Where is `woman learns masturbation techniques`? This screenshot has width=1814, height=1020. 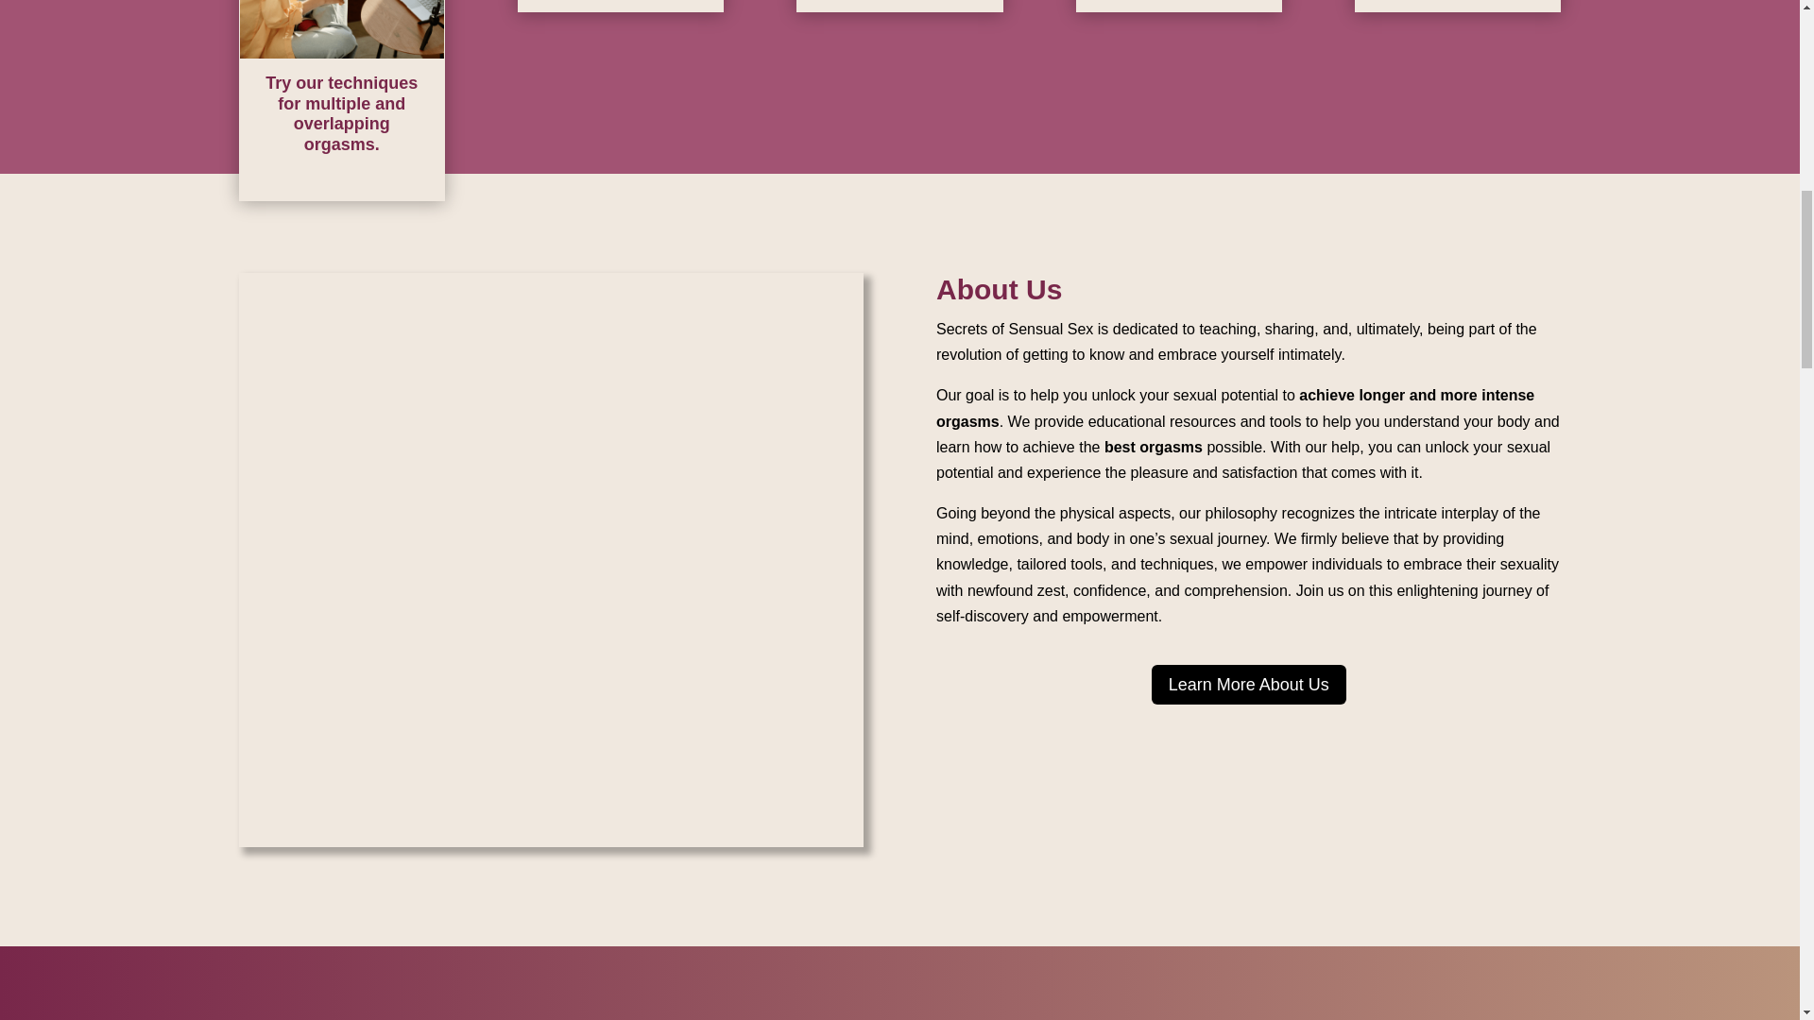
woman learns masturbation techniques is located at coordinates (342, 28).